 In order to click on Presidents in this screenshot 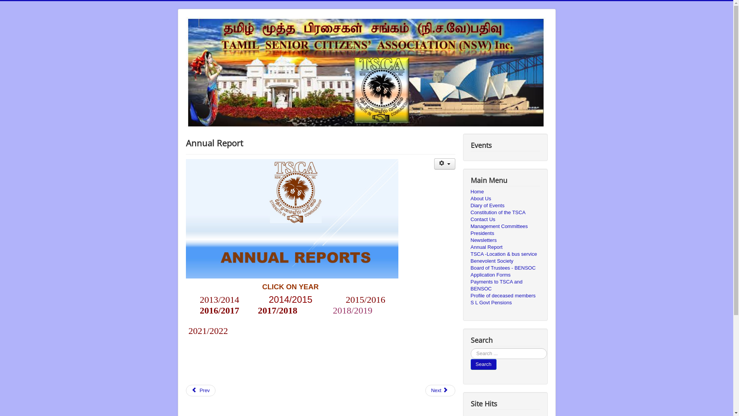, I will do `click(505, 233)`.